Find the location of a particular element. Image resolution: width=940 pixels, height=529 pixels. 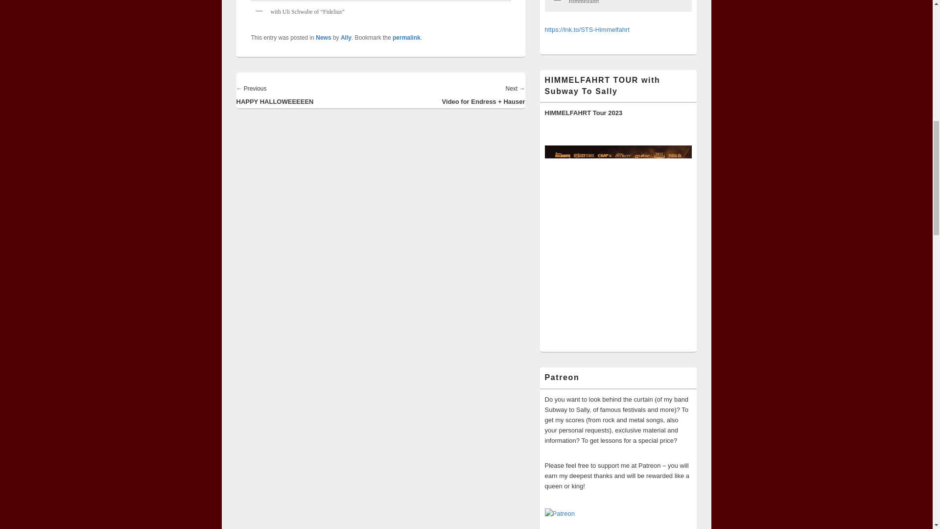

permalink is located at coordinates (406, 38).